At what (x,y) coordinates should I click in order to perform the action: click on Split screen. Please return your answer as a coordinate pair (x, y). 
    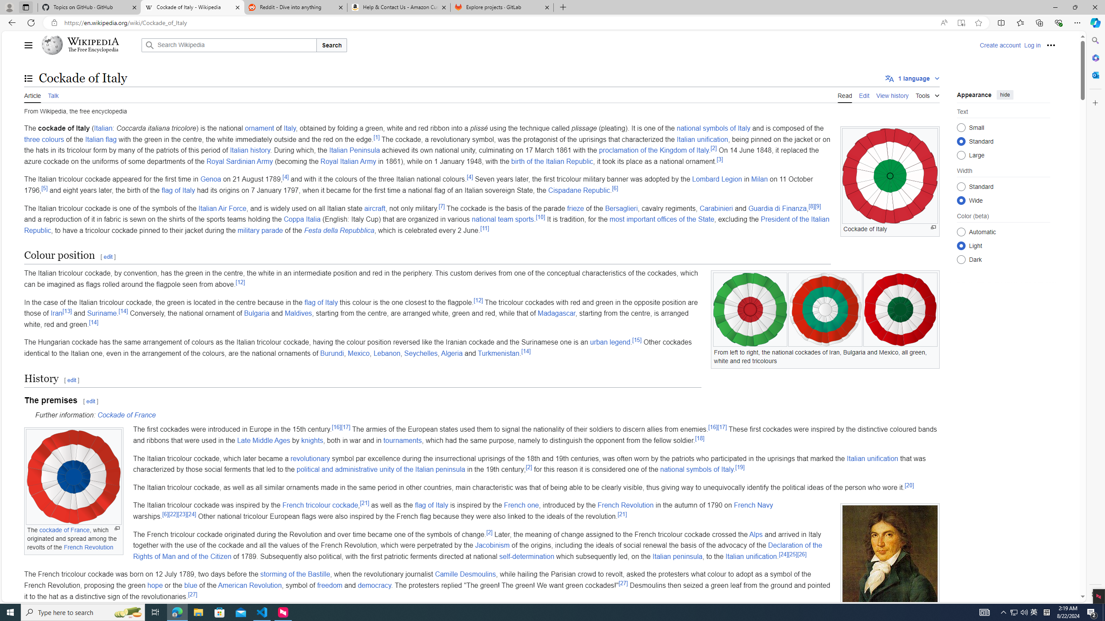
    Looking at the image, I should click on (1001, 22).